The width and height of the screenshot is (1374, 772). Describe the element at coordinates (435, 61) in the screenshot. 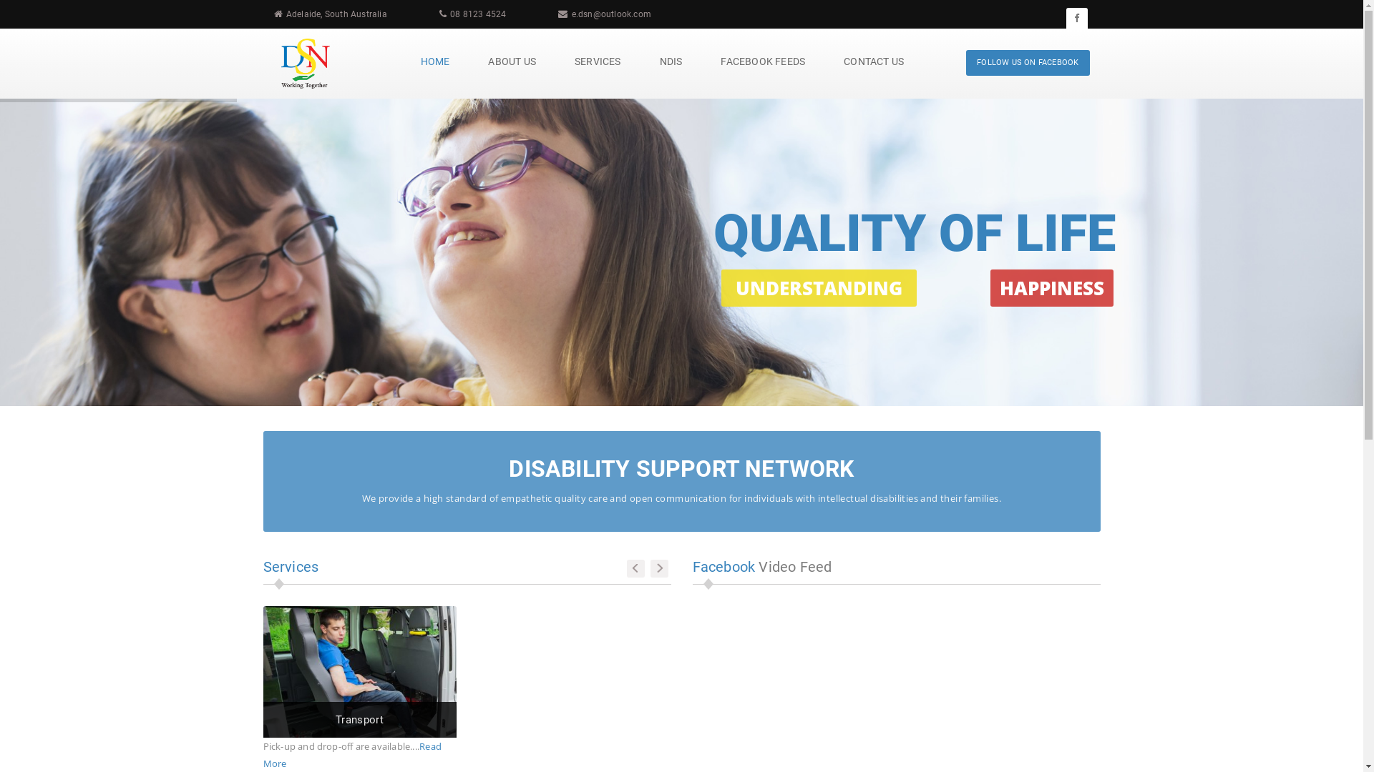

I see `HOME` at that location.